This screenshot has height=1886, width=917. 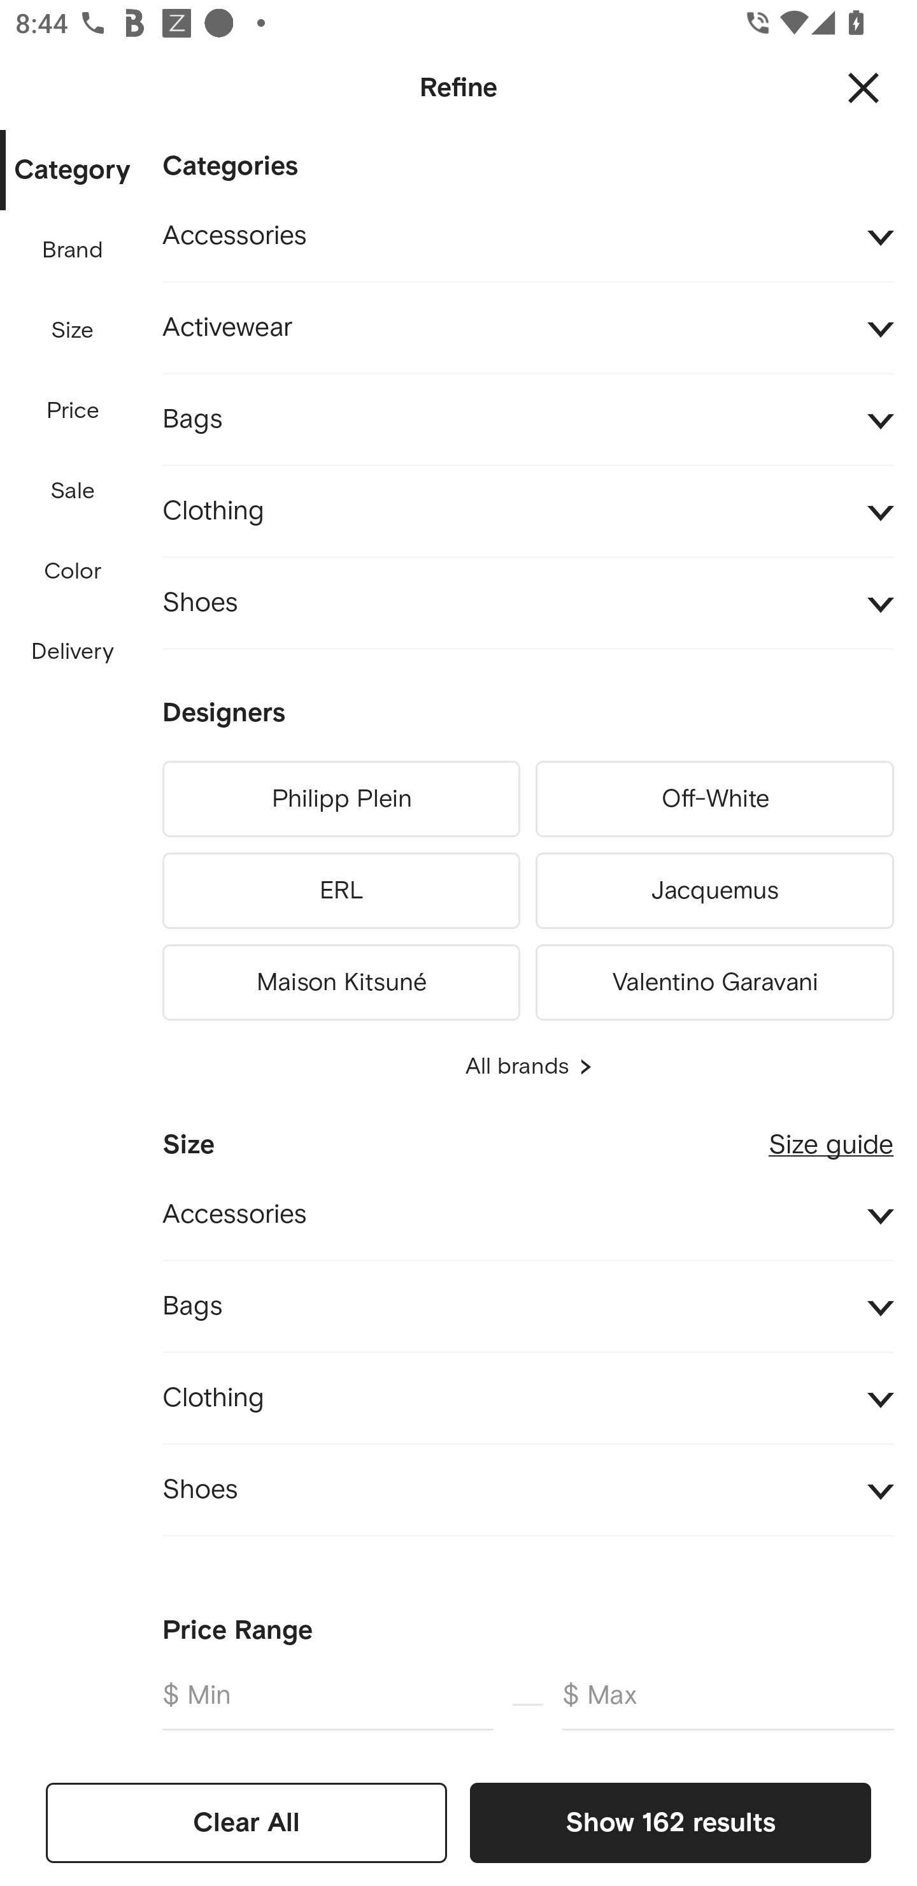 What do you see at coordinates (72, 331) in the screenshot?
I see `Size` at bounding box center [72, 331].